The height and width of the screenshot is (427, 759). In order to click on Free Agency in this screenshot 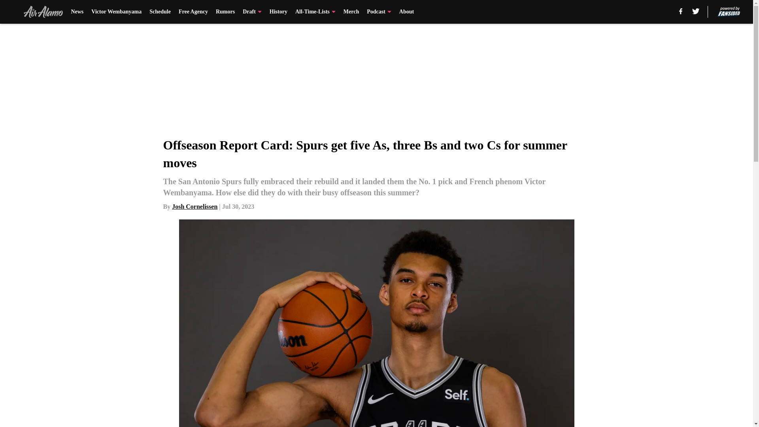, I will do `click(193, 12)`.